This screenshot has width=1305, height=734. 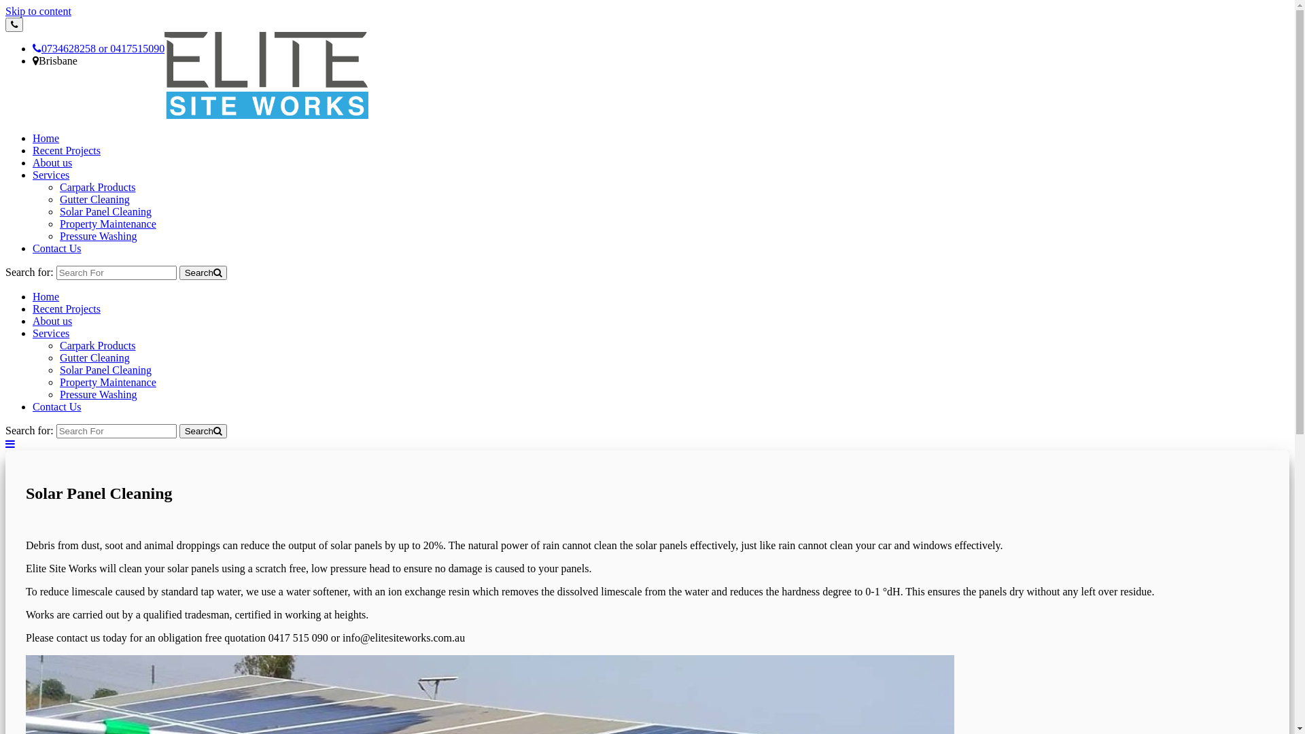 What do you see at coordinates (46, 296) in the screenshot?
I see `Home` at bounding box center [46, 296].